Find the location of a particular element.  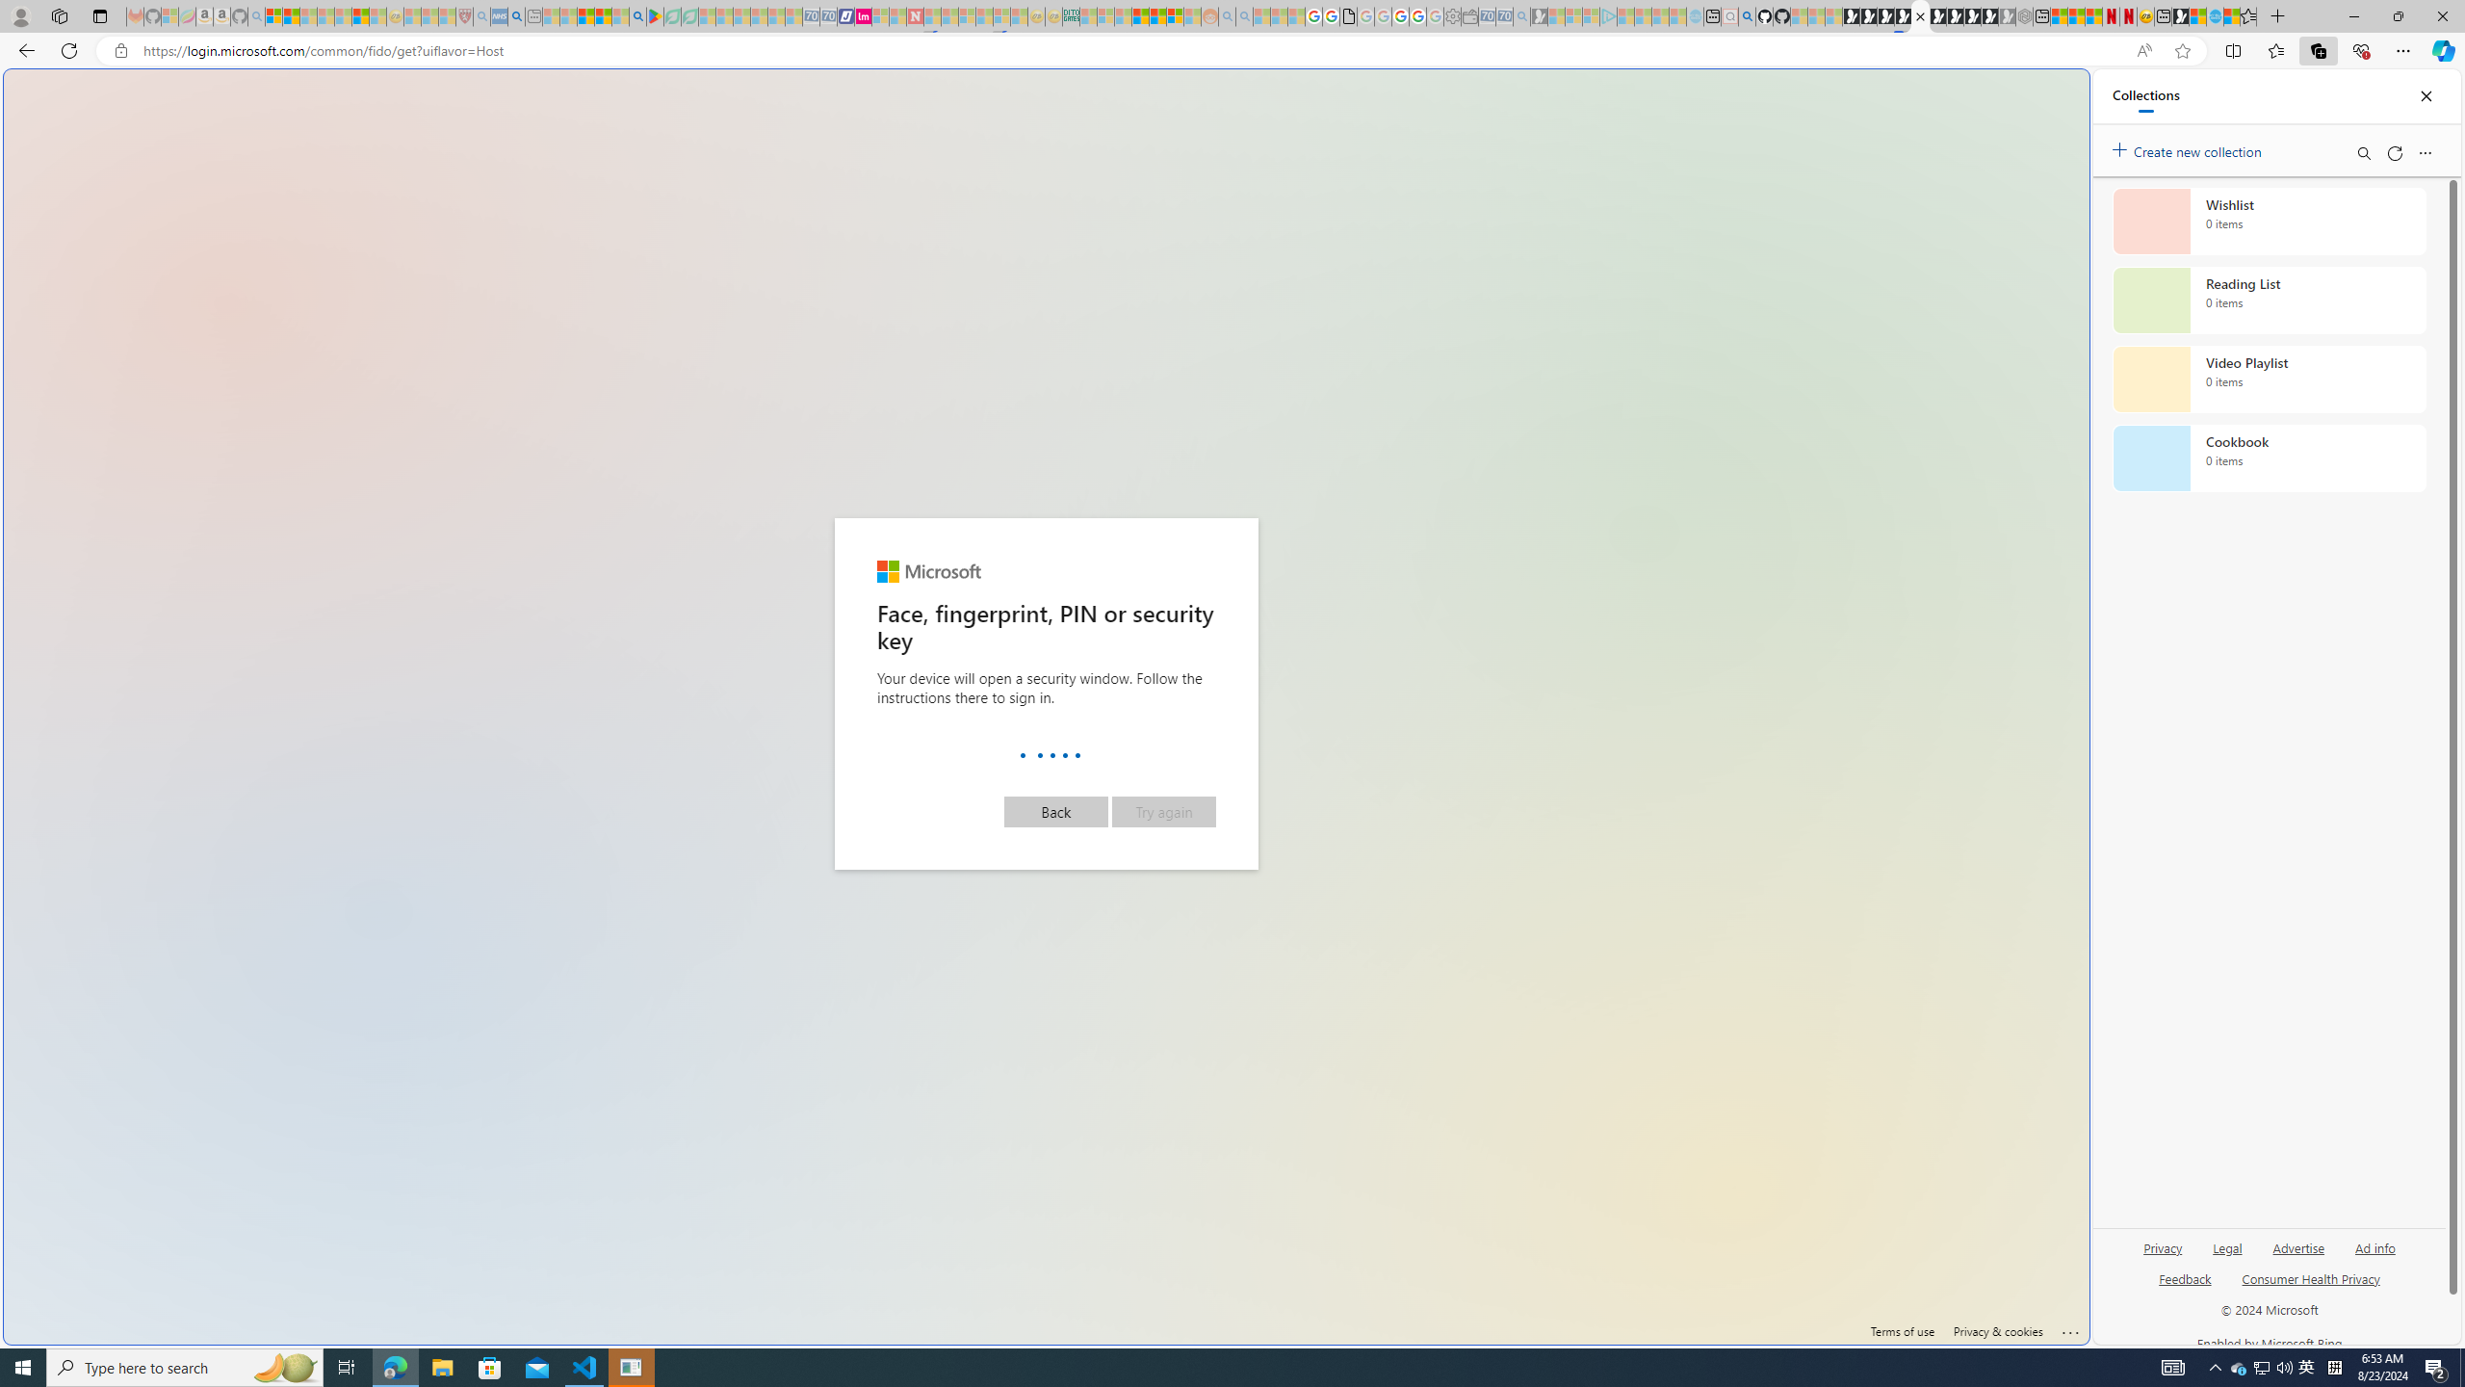

Click here for troubleshooting information is located at coordinates (2072, 1329).